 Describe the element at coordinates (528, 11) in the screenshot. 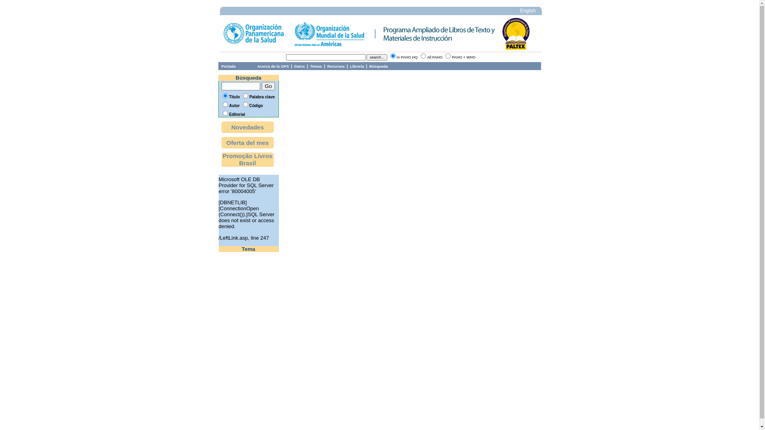

I see `English` at that location.